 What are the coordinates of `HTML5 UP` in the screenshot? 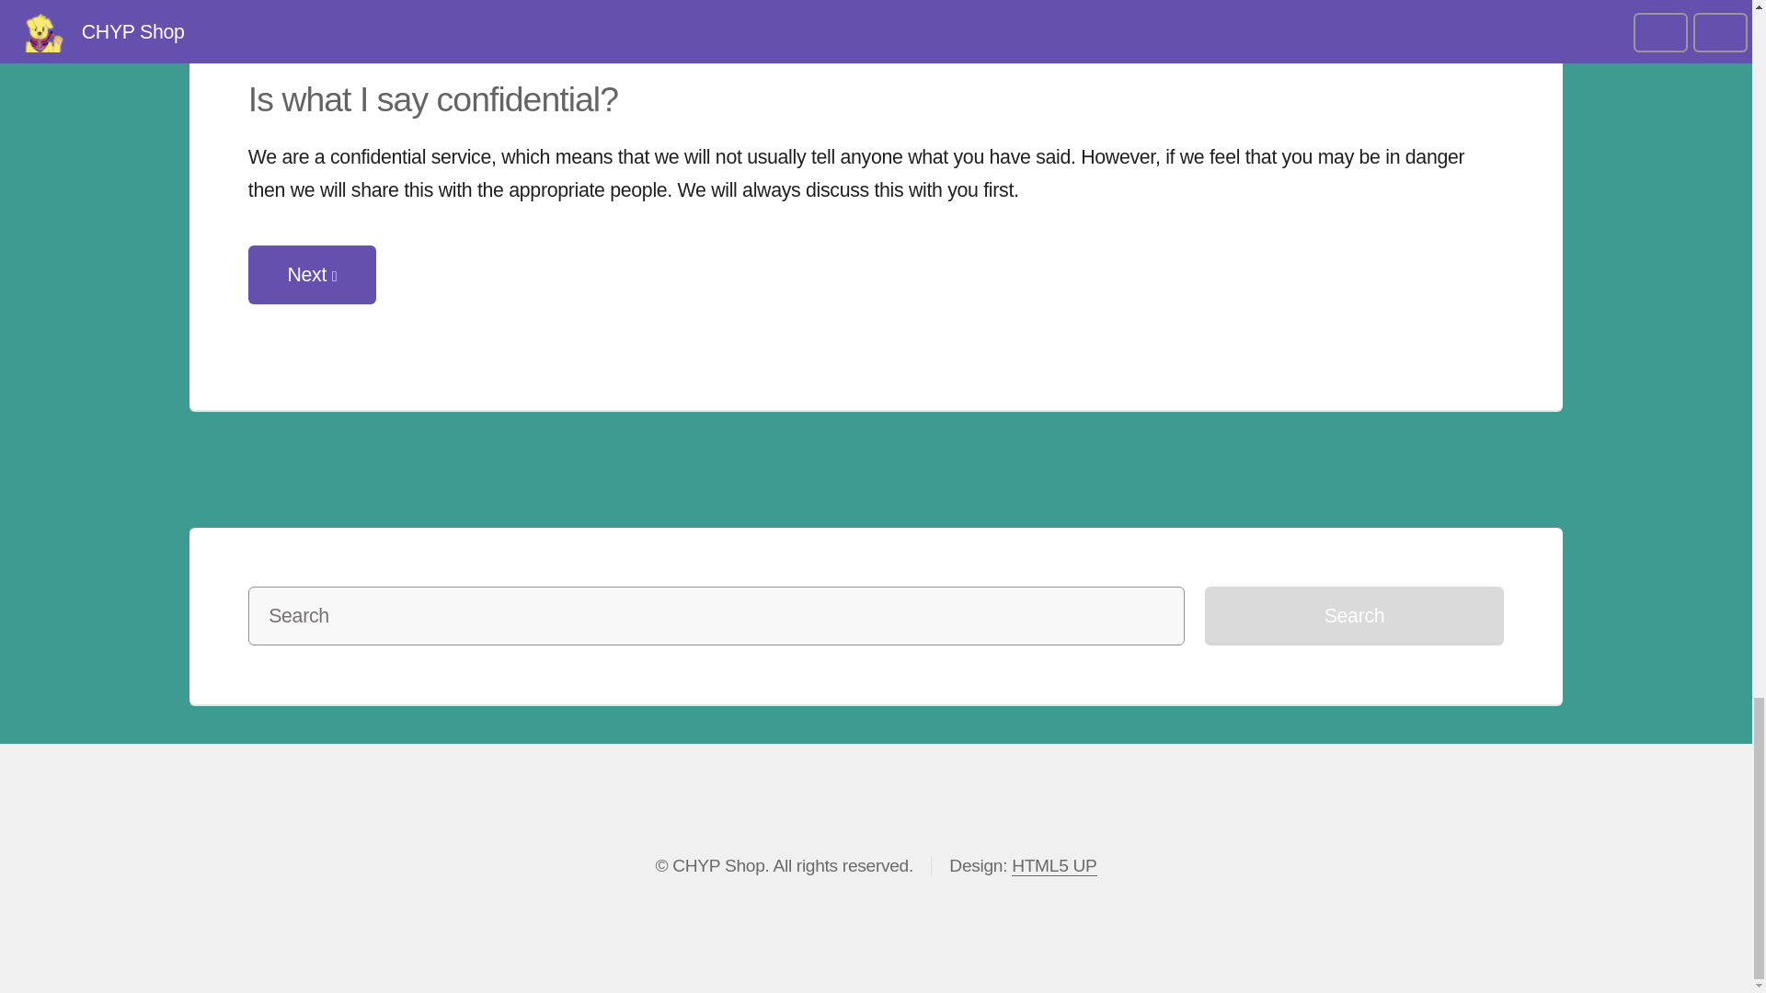 It's located at (1354, 616).